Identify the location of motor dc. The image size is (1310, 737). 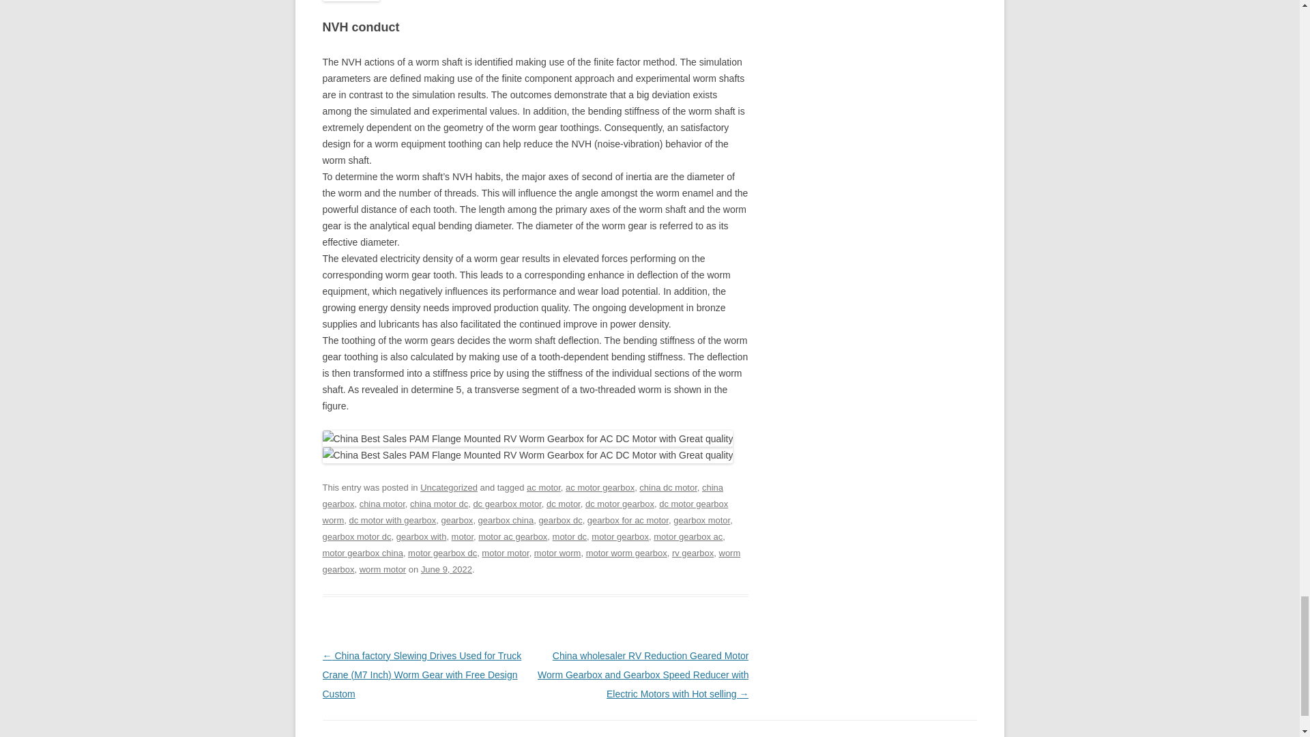
(570, 536).